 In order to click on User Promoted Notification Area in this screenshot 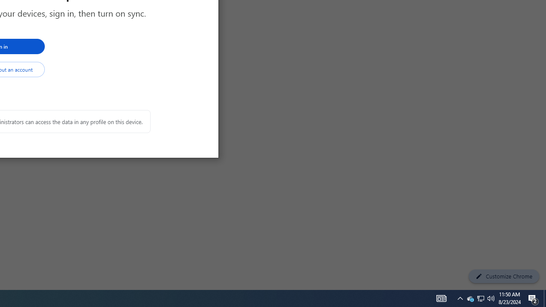, I will do `click(480, 298)`.